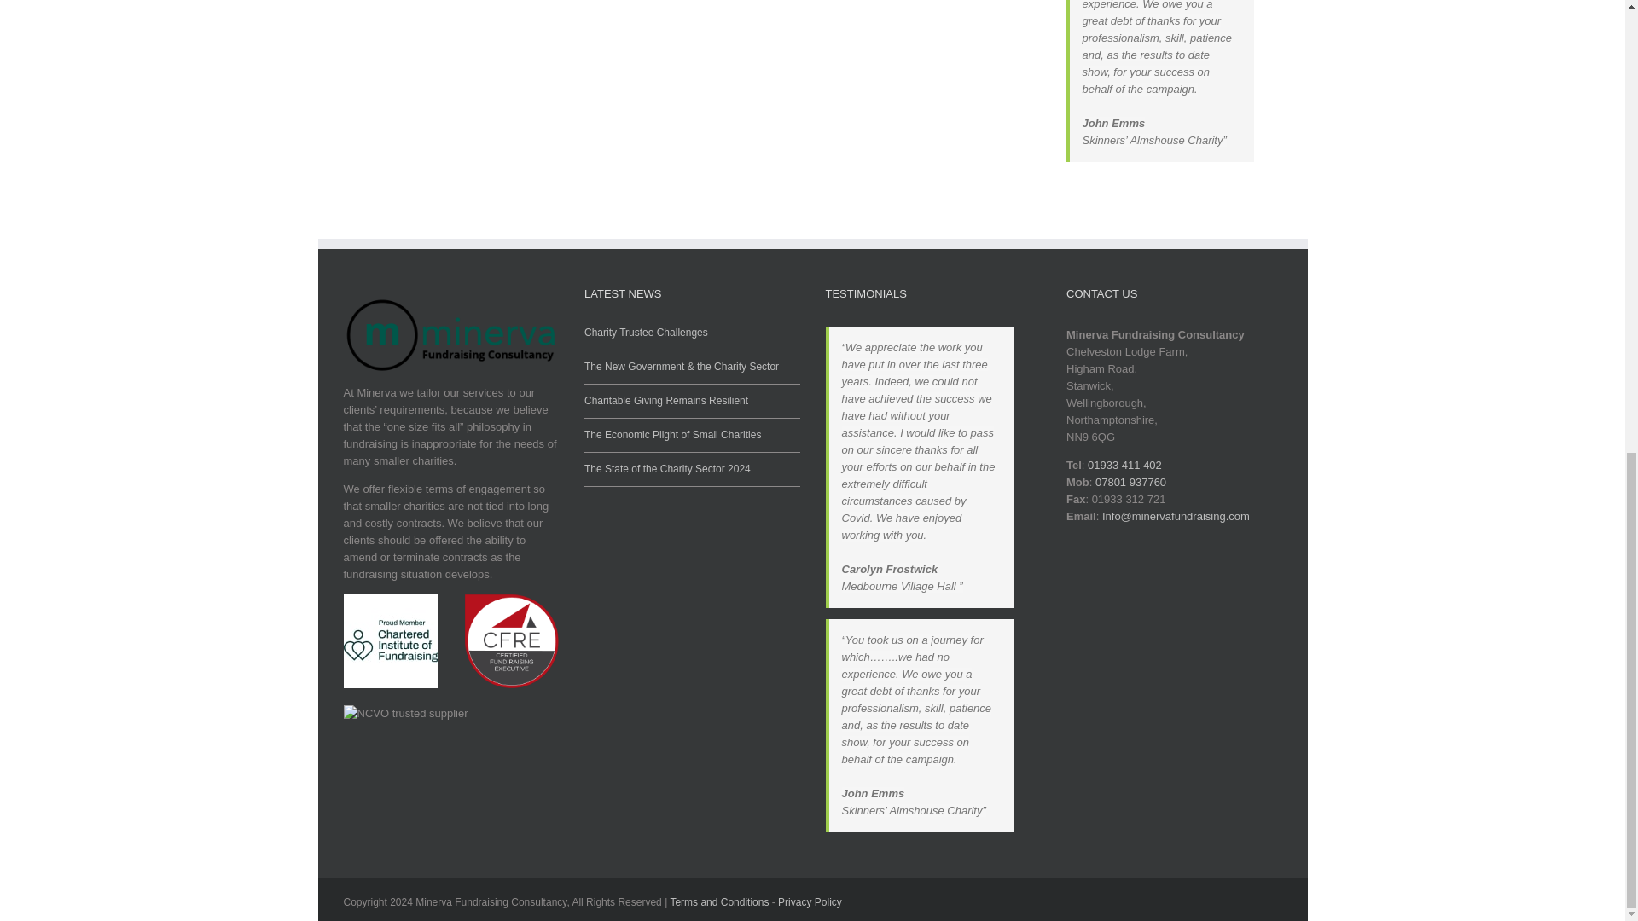  What do you see at coordinates (1131, 483) in the screenshot?
I see `07801 937760` at bounding box center [1131, 483].